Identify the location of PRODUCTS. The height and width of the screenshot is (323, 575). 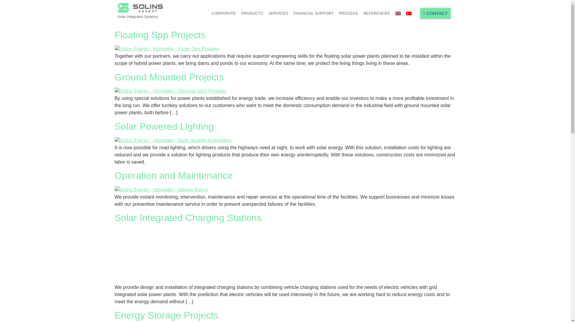
(252, 13).